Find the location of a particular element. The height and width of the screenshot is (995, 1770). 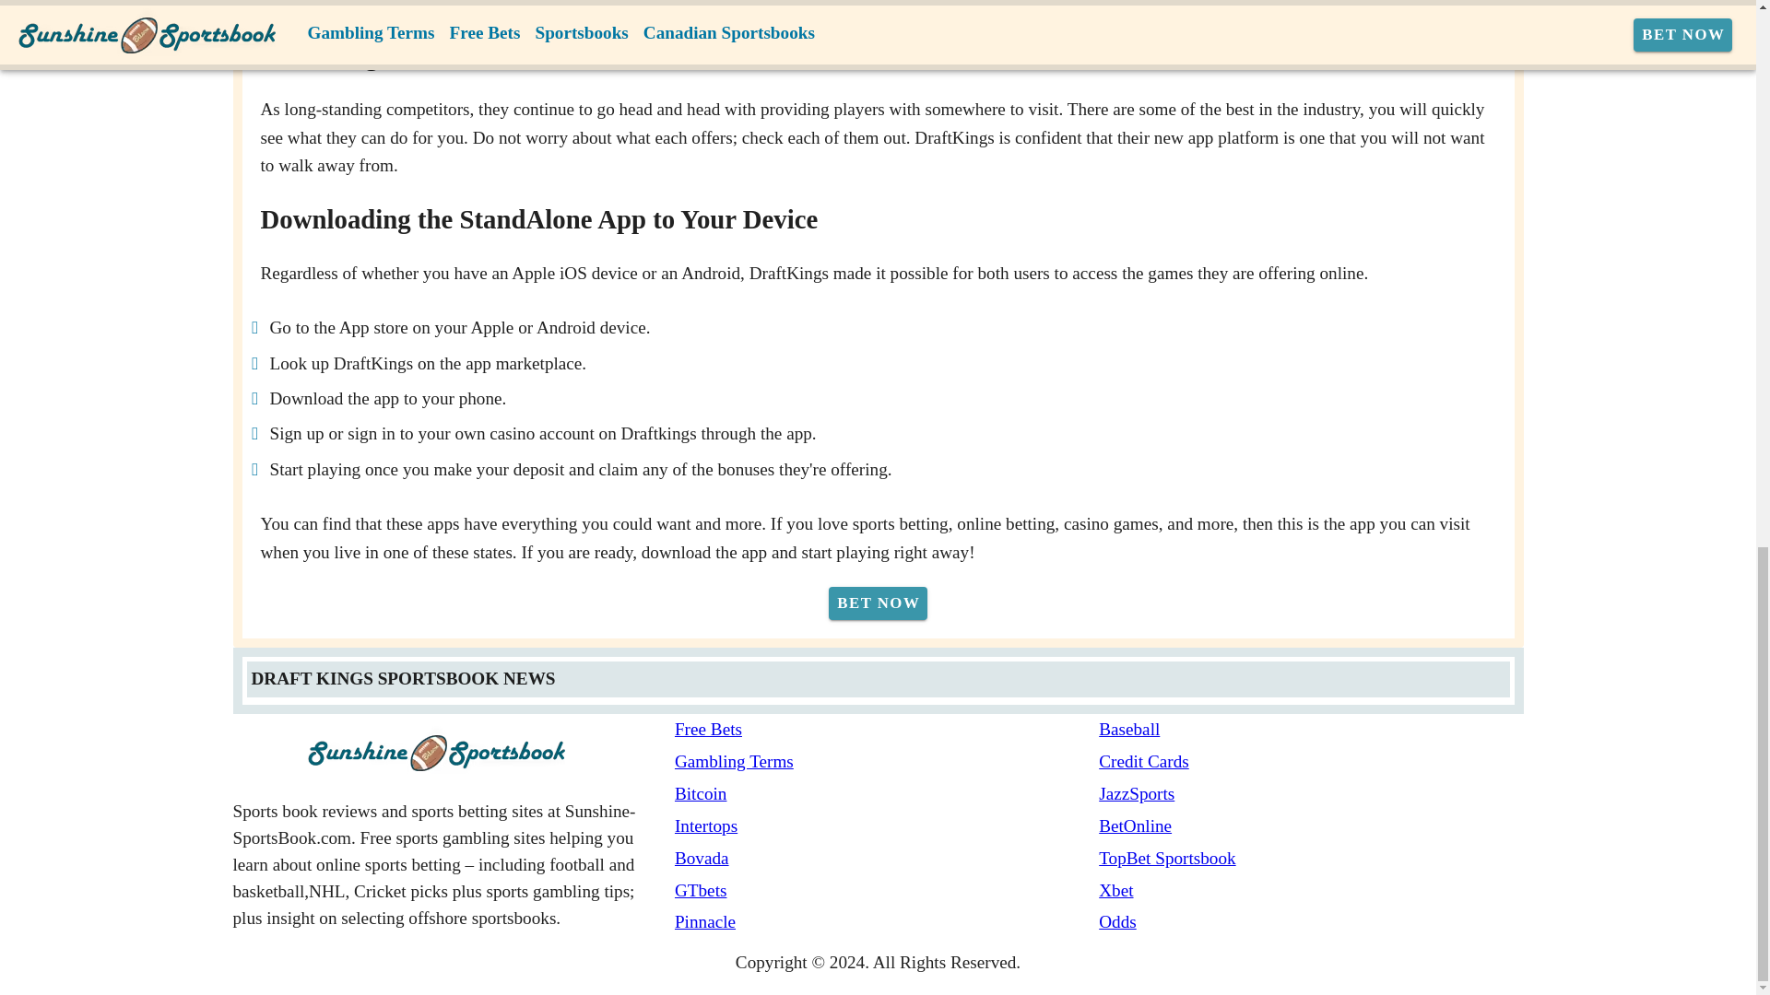

Intertops is located at coordinates (887, 826).